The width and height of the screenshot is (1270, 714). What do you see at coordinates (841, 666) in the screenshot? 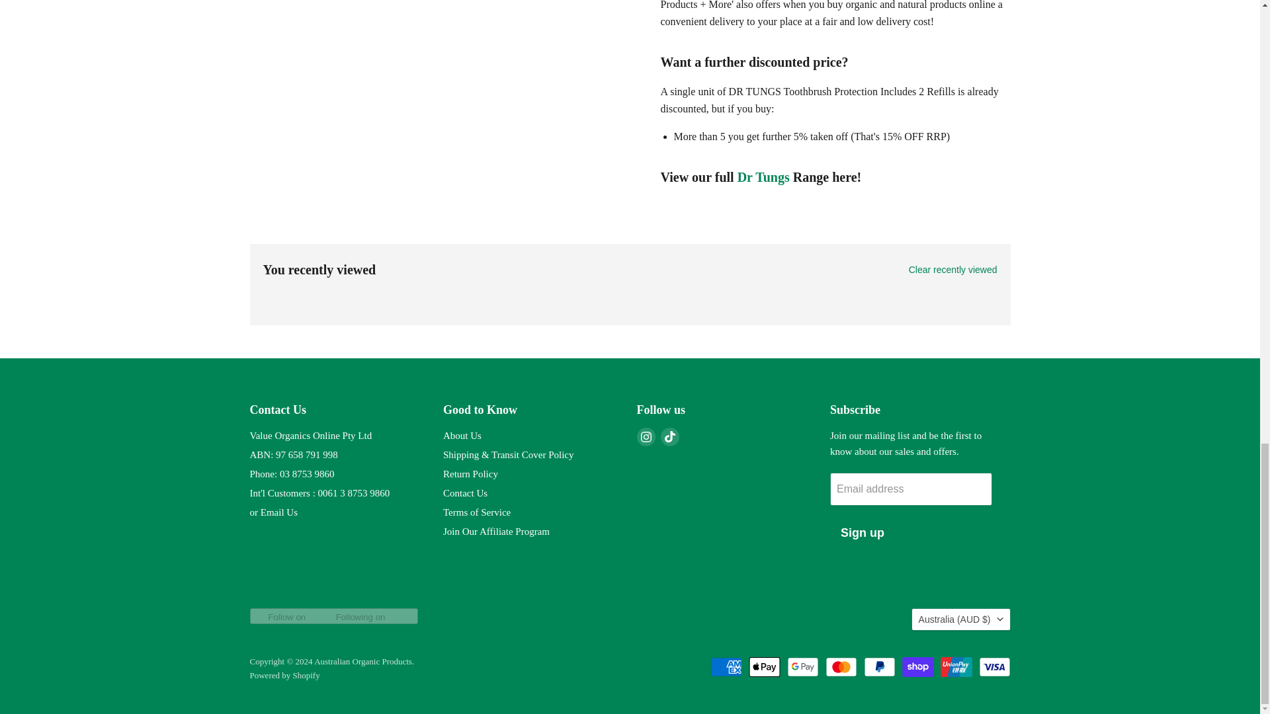
I see `Mastercard` at bounding box center [841, 666].